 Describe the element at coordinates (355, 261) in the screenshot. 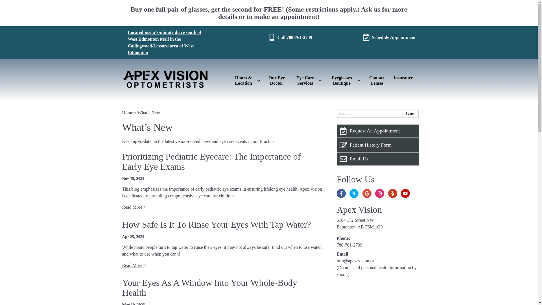

I see `info@apex-vision.ca` at that location.